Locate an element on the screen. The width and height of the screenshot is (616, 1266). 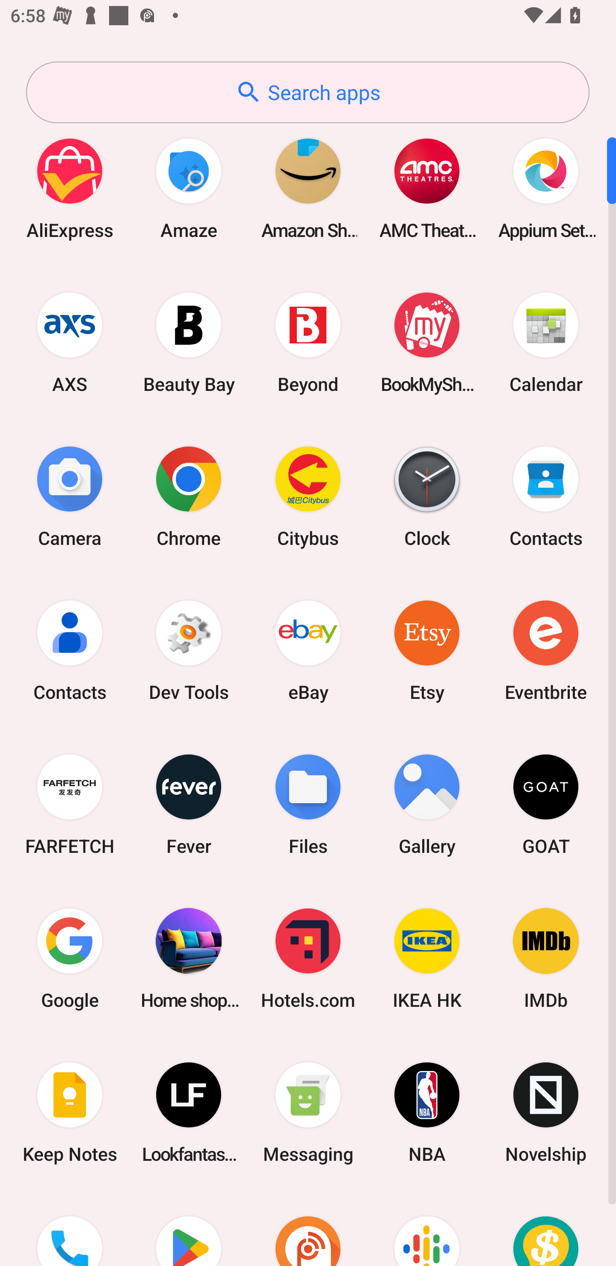
FARFETCH is located at coordinates (70, 804).